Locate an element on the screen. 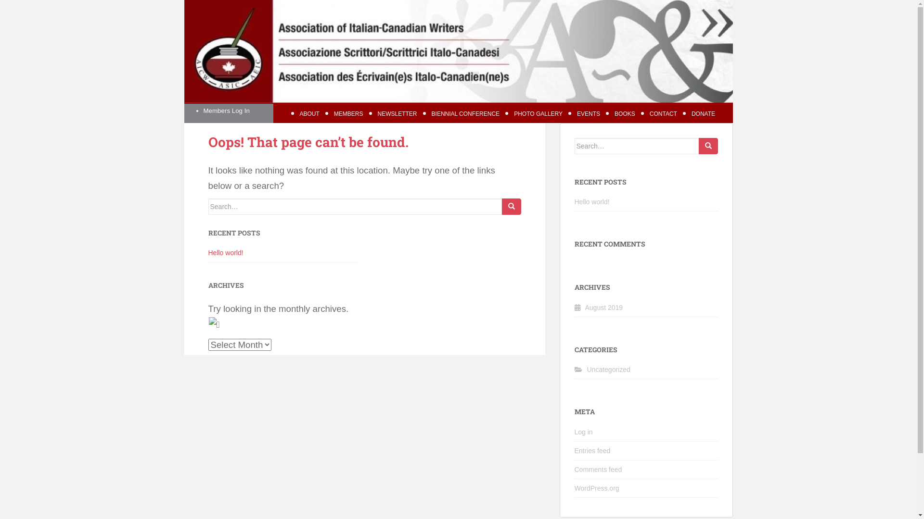 This screenshot has height=519, width=924. Members Log In is located at coordinates (226, 111).